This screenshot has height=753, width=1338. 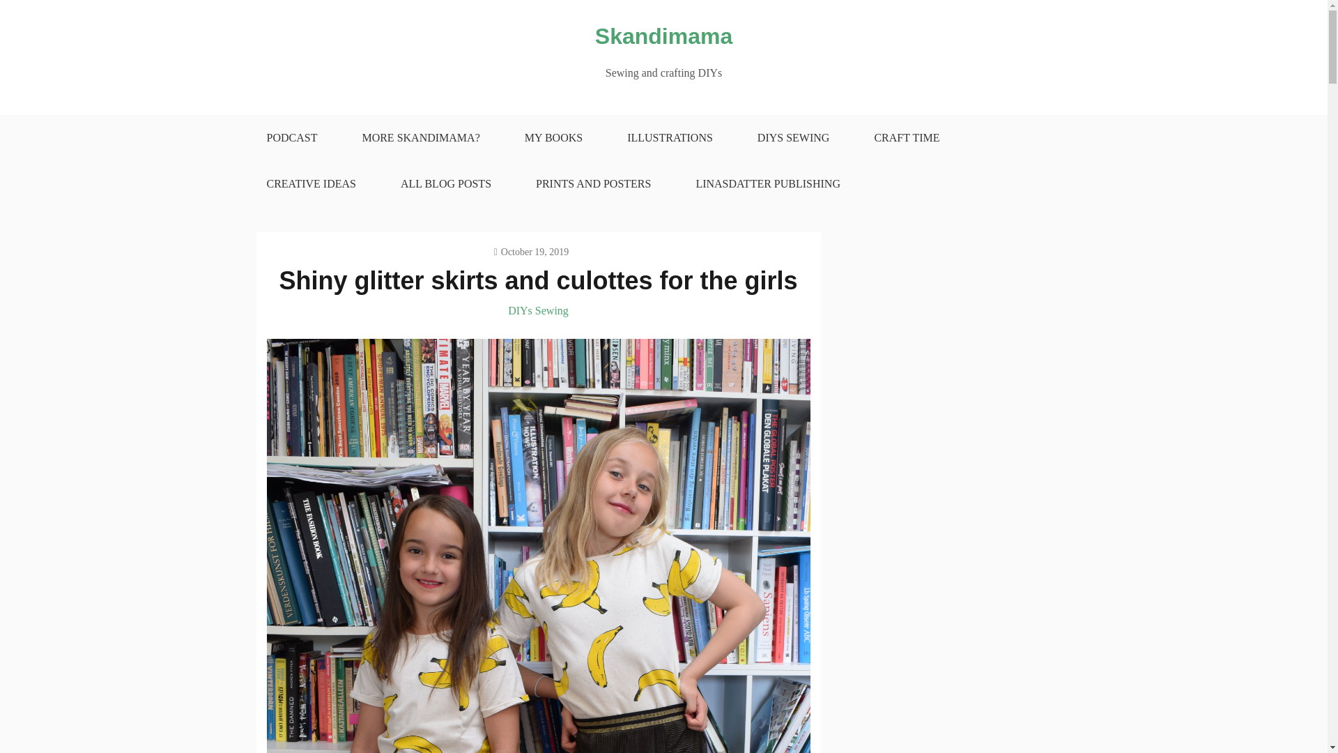 I want to click on DIYS SEWING, so click(x=794, y=138).